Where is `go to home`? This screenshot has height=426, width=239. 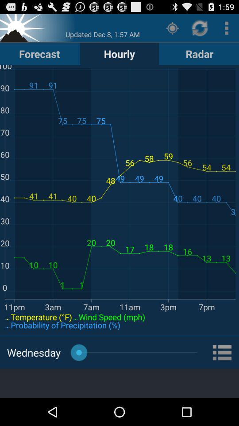
go to home is located at coordinates (23, 28).